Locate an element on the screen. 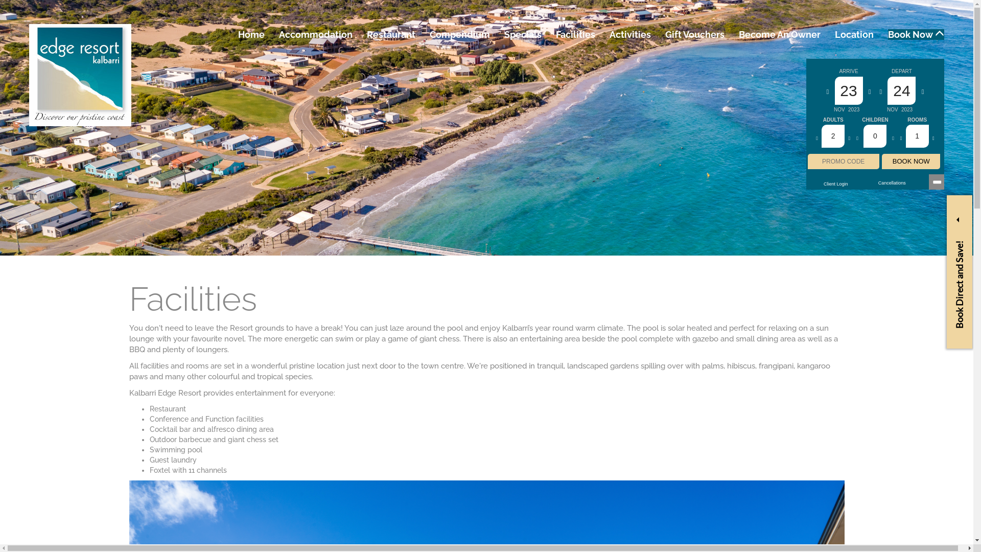 This screenshot has height=552, width=981. Cancellations is located at coordinates (892, 183).